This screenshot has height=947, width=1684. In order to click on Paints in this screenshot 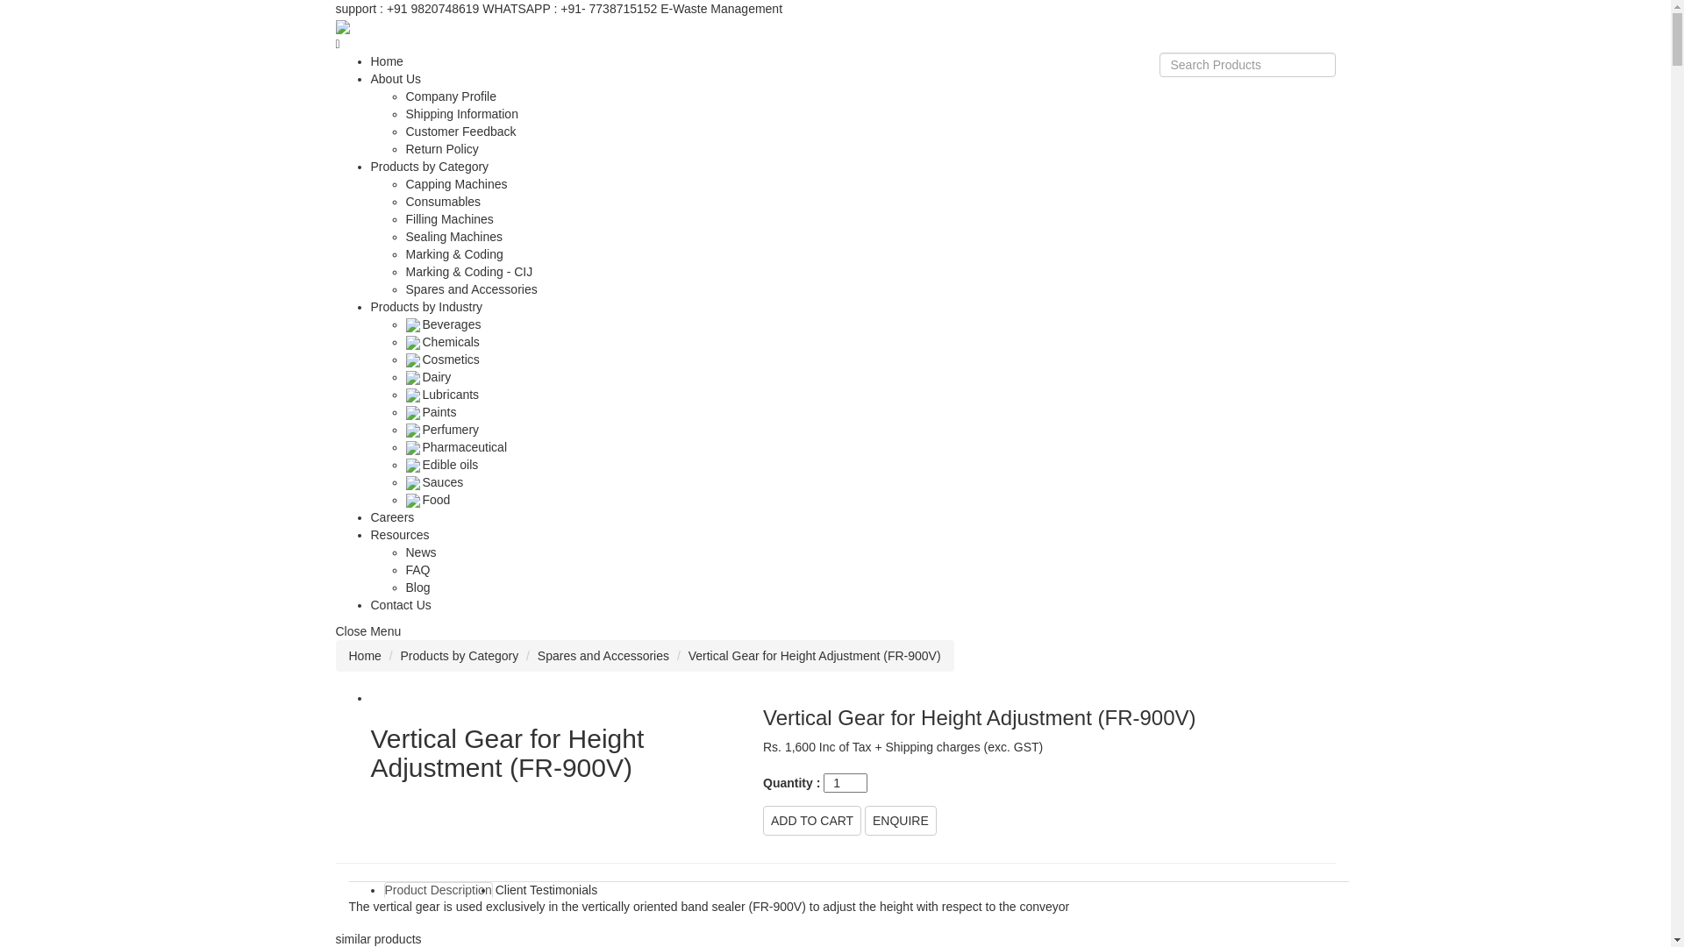, I will do `click(431, 412)`.